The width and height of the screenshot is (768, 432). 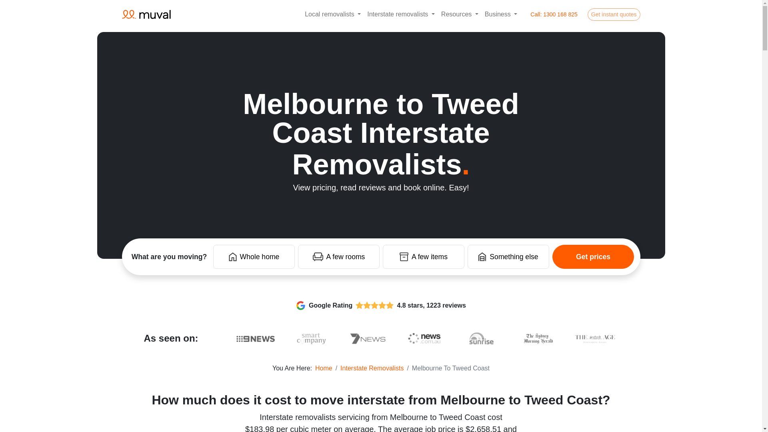 What do you see at coordinates (501, 14) in the screenshot?
I see `Business` at bounding box center [501, 14].